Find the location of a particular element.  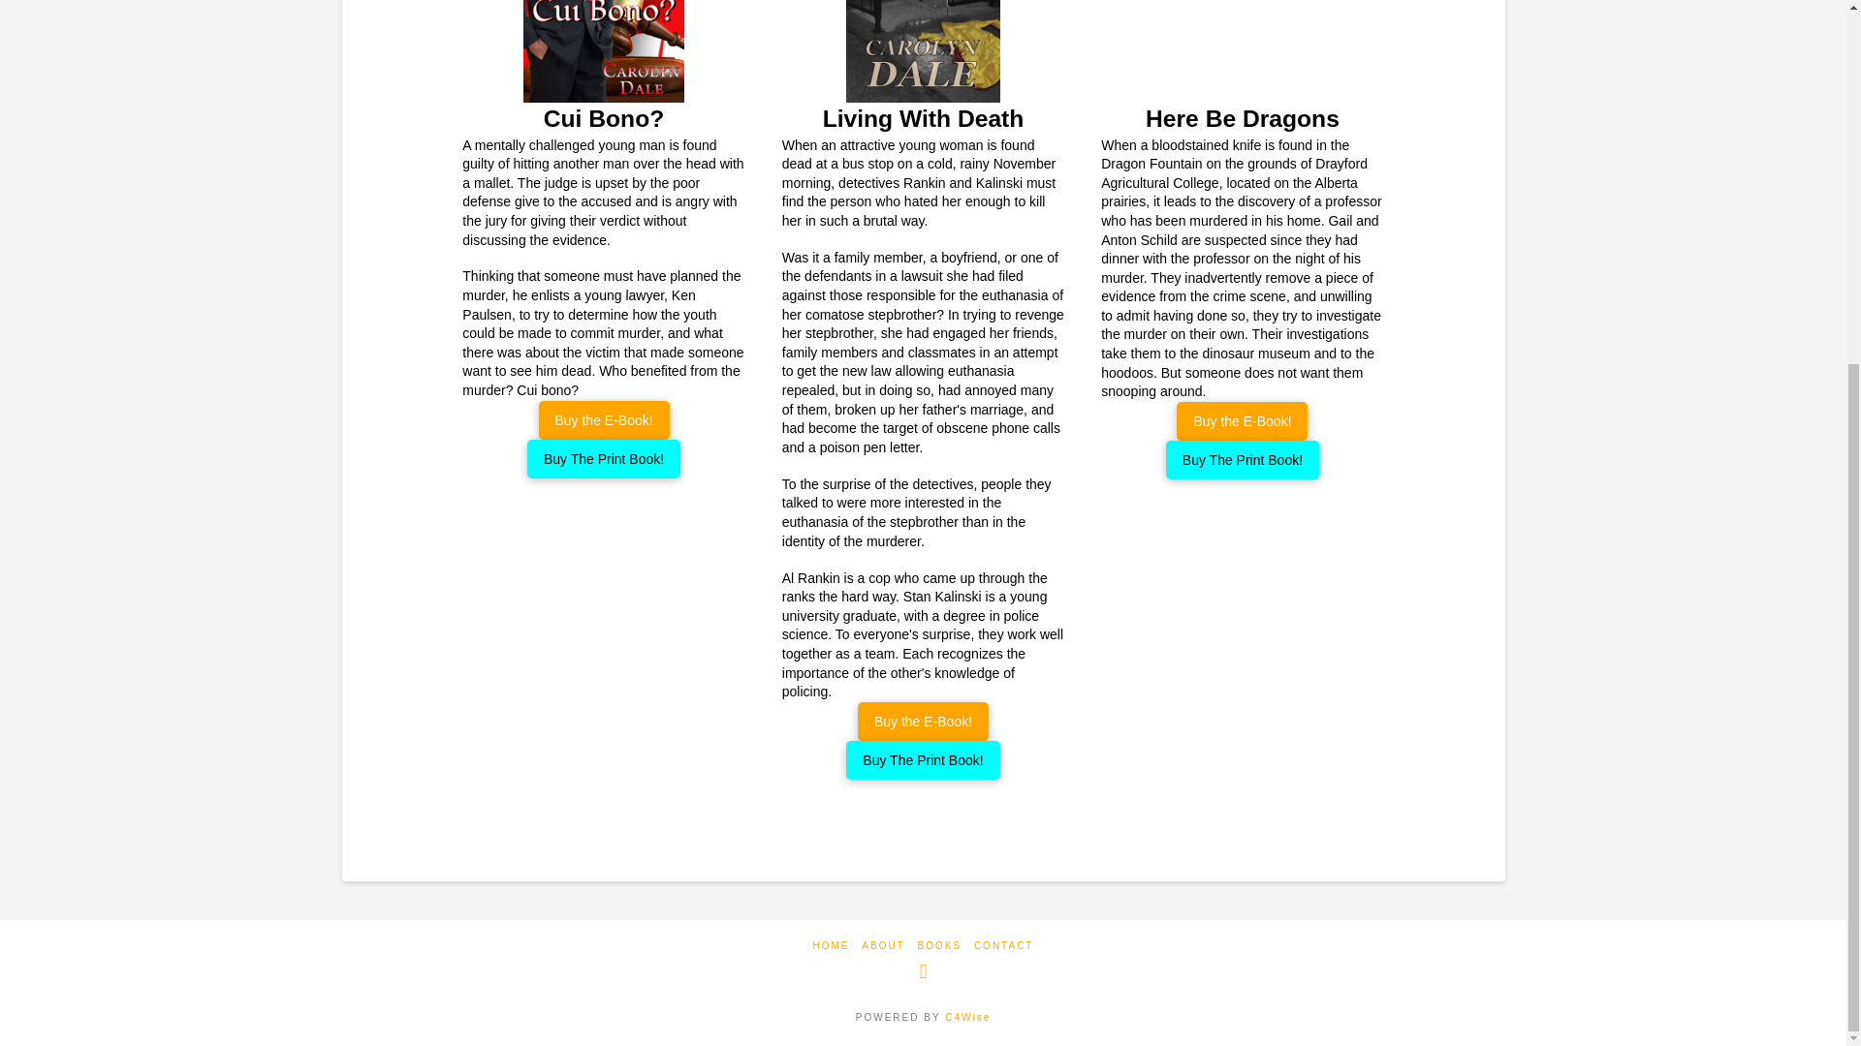

Buy the E-Book! is located at coordinates (923, 721).